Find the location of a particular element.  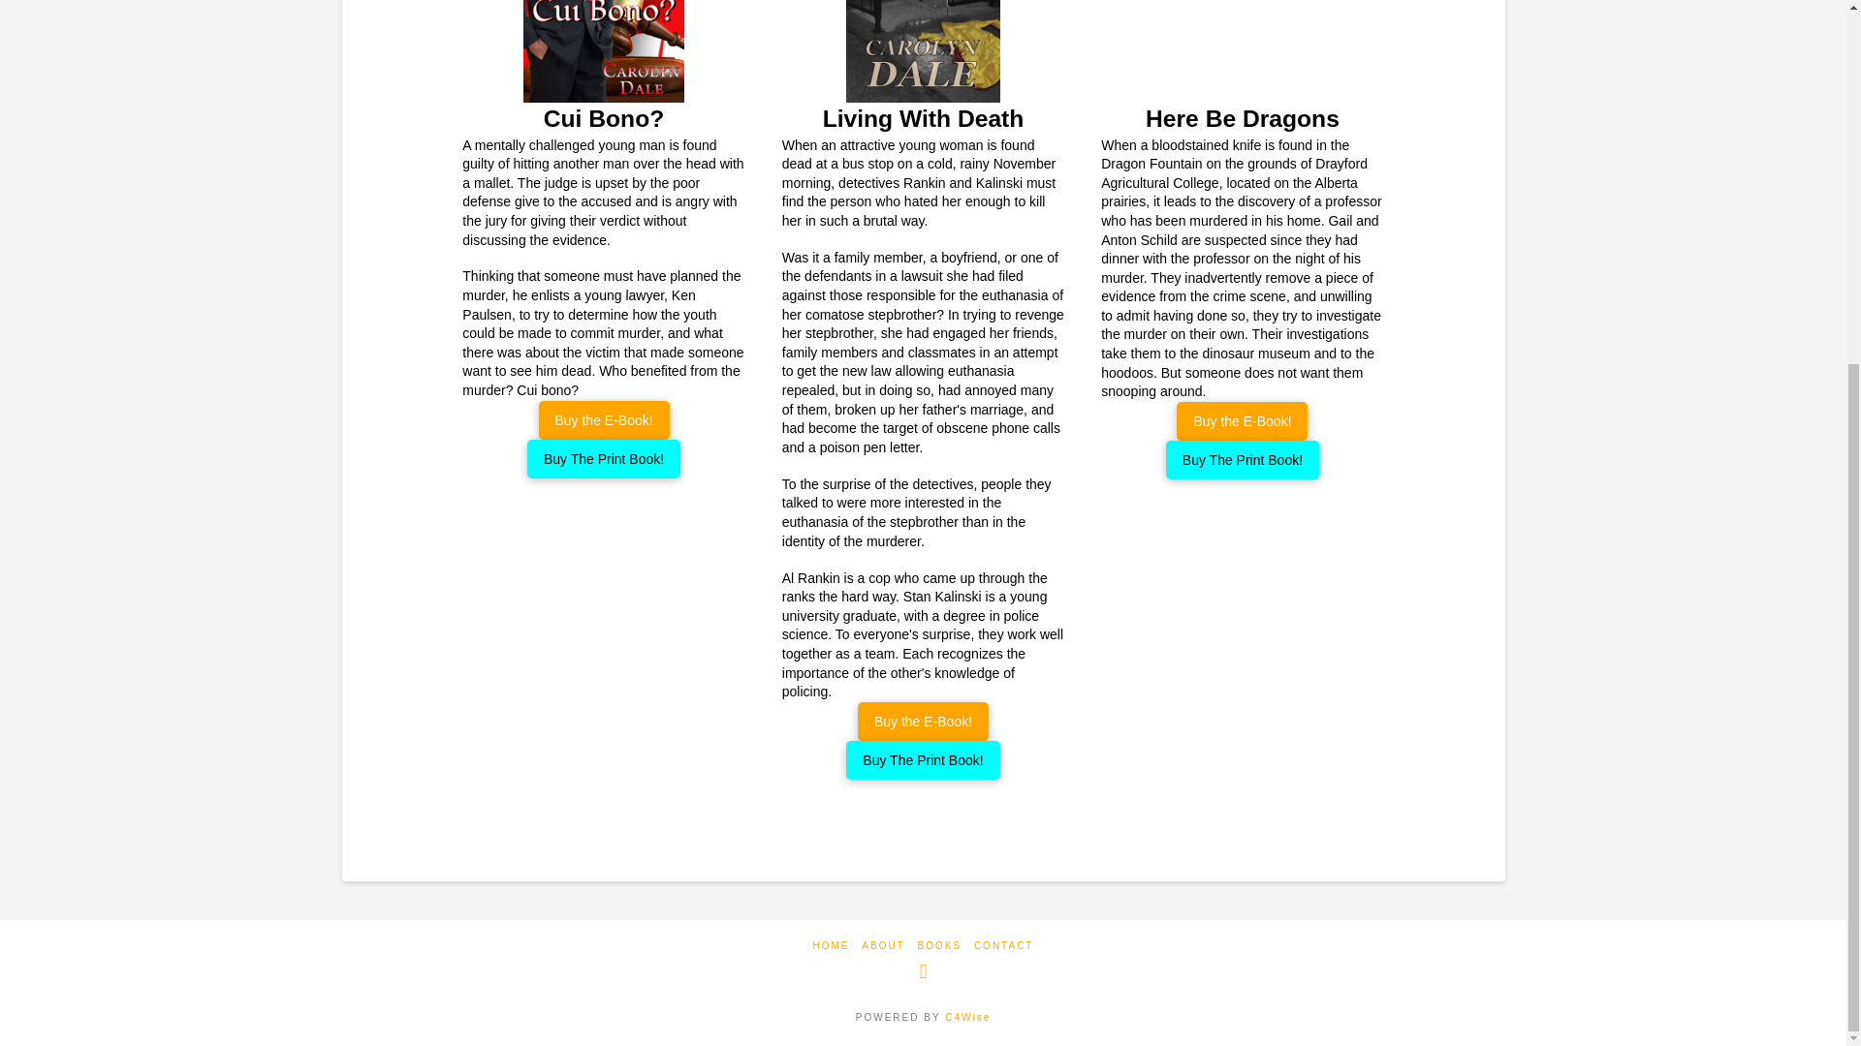

Buy the E-Book! is located at coordinates (923, 721).